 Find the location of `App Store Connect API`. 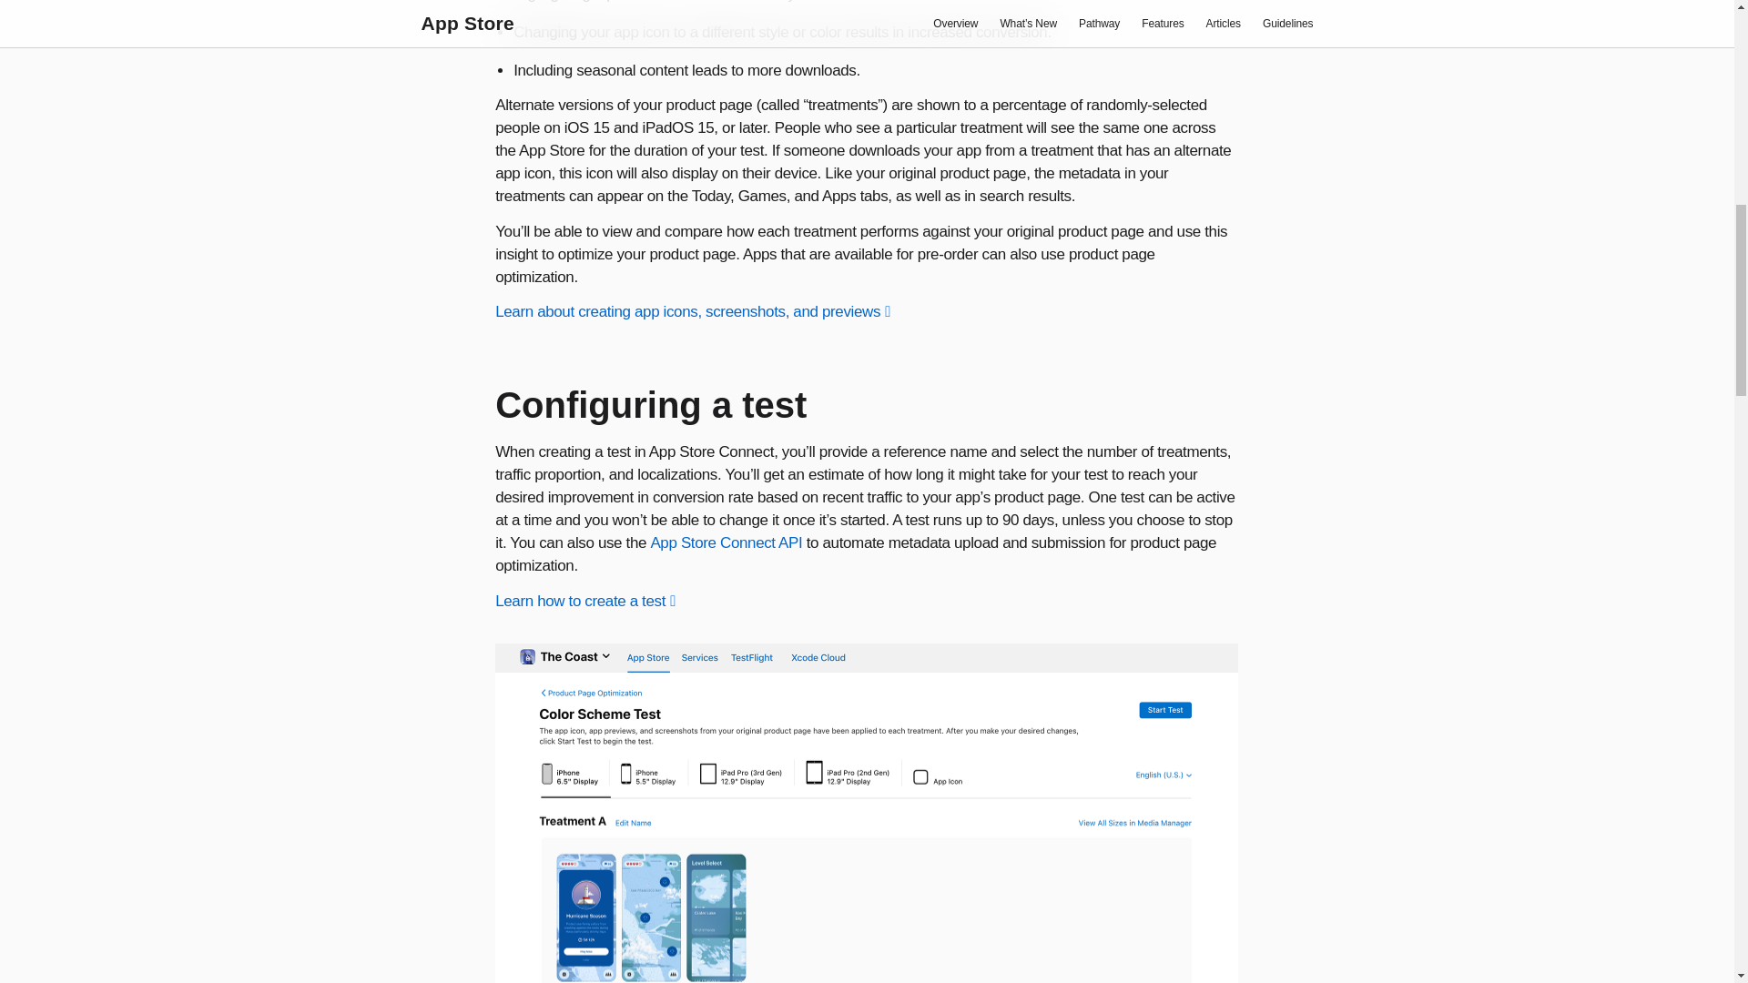

App Store Connect API is located at coordinates (727, 542).